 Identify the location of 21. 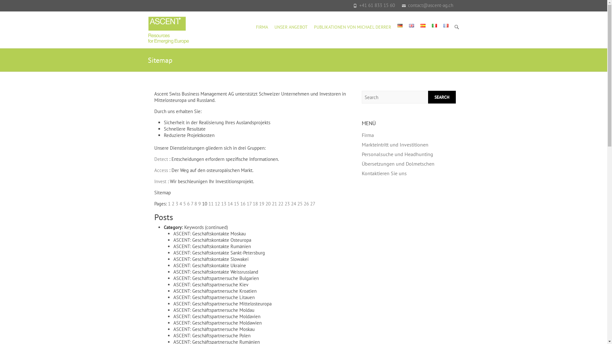
(274, 204).